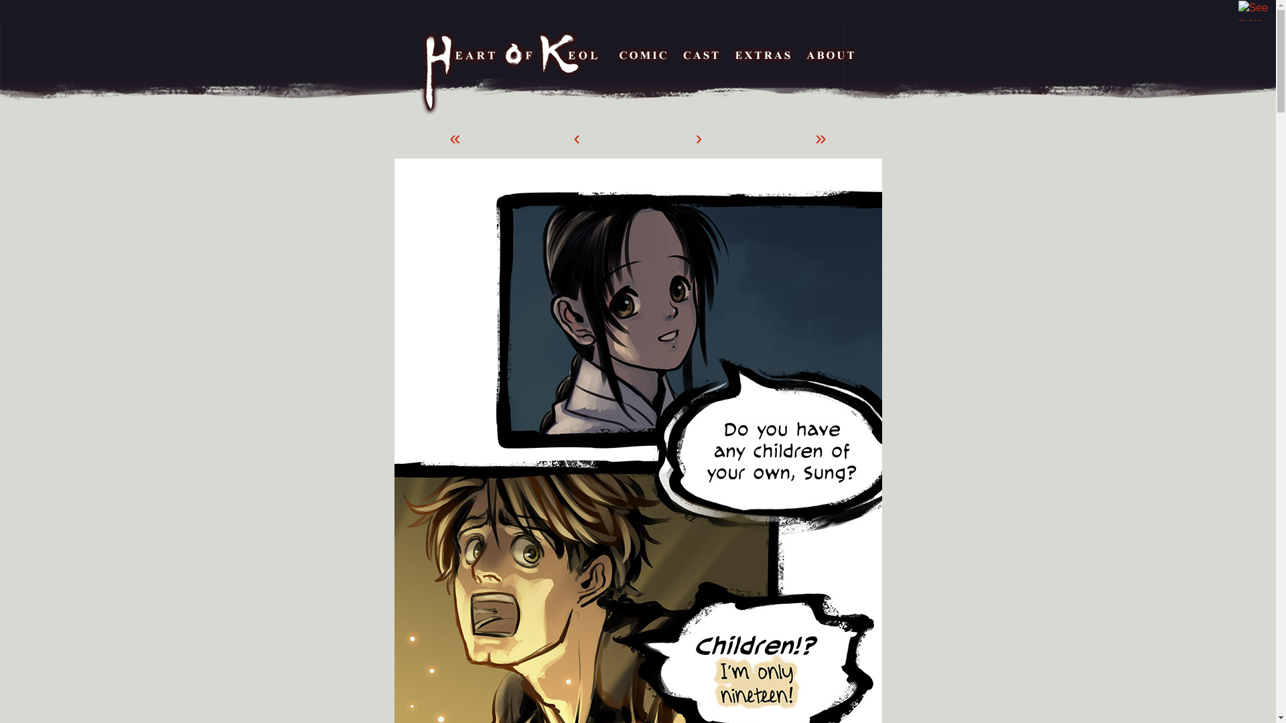 This screenshot has width=1286, height=723. Describe the element at coordinates (31, 11) in the screenshot. I see `The SpiderForest Webcomic Collective` at that location.